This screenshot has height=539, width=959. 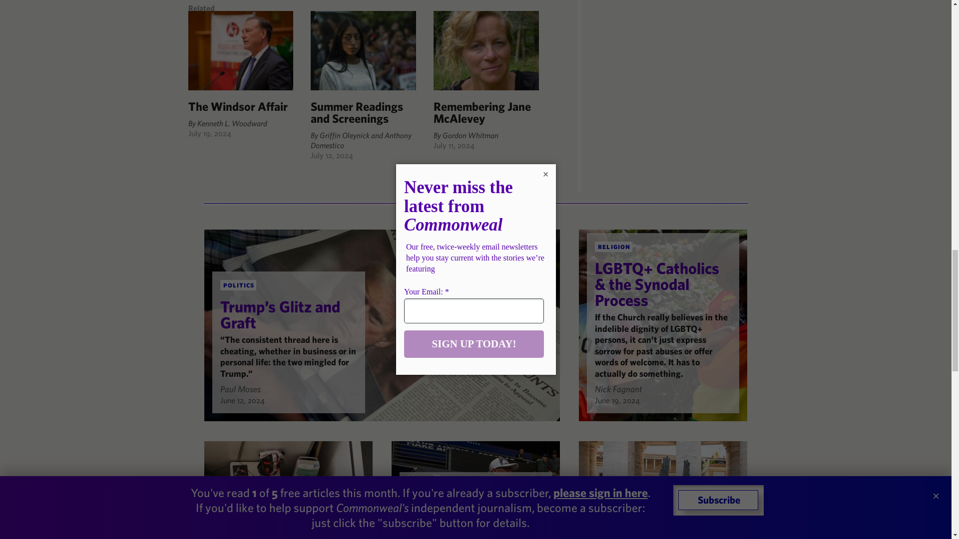 I want to click on Friday, July 12, 2024 - 11:07, so click(x=332, y=155).